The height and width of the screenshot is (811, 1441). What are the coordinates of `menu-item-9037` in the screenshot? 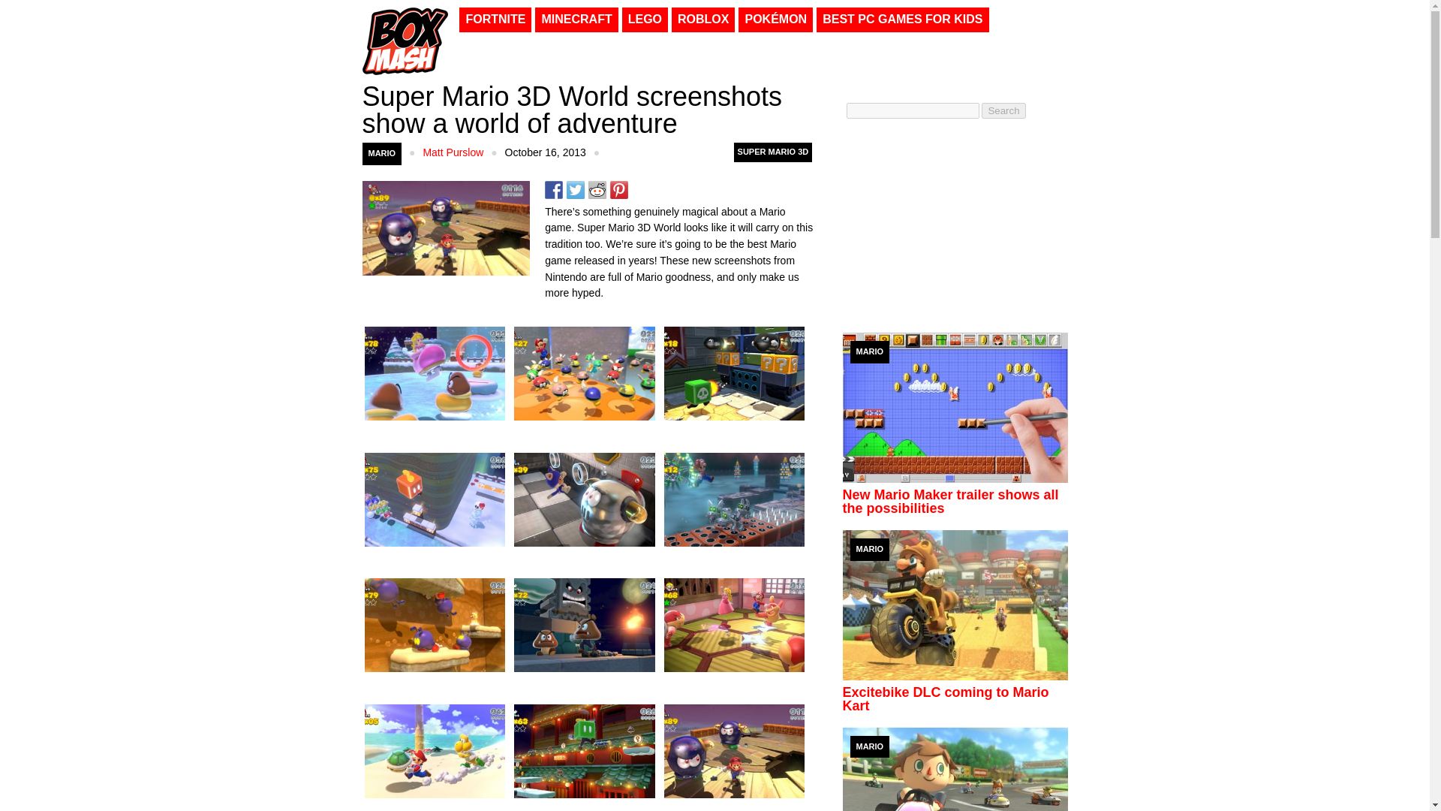 It's located at (775, 20).